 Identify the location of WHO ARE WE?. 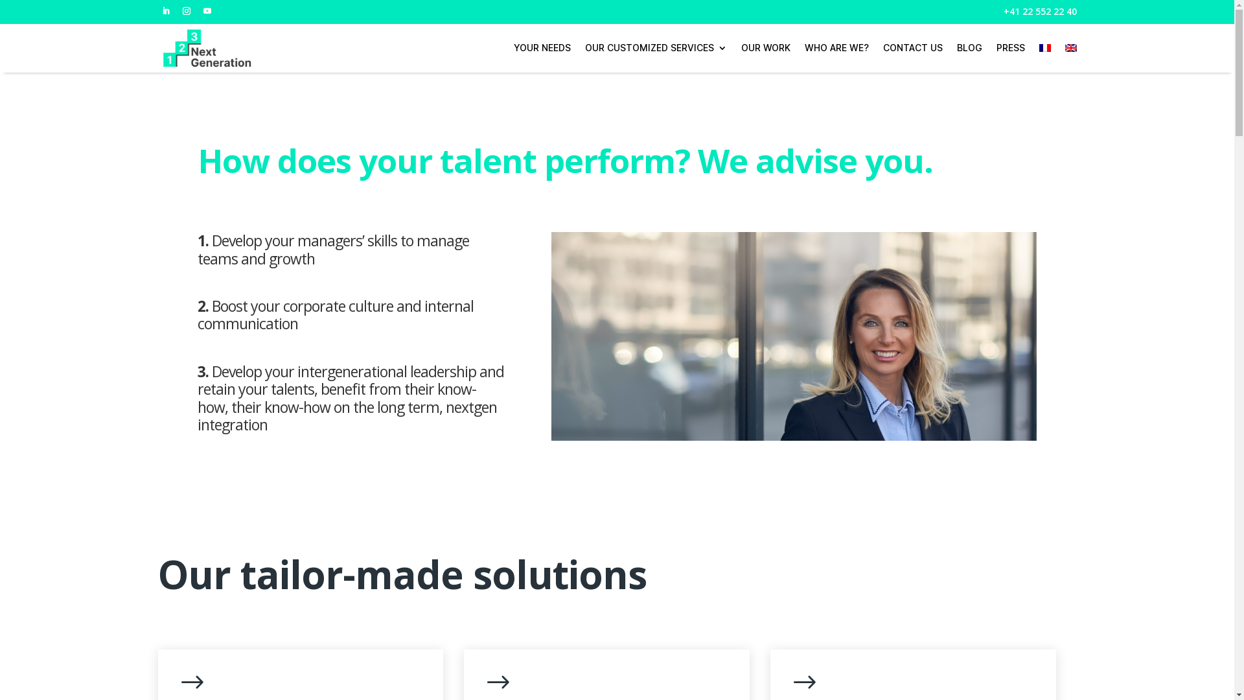
(837, 48).